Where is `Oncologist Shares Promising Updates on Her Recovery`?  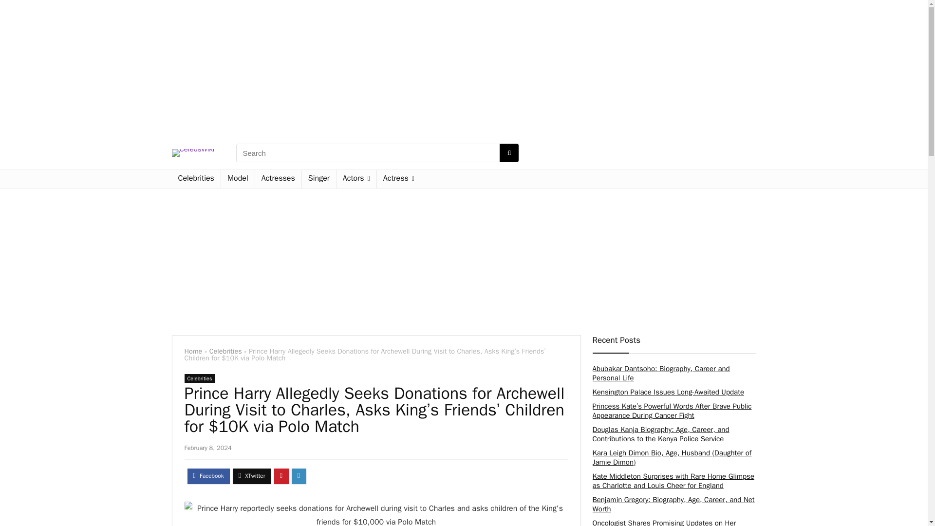 Oncologist Shares Promising Updates on Her Recovery is located at coordinates (664, 522).